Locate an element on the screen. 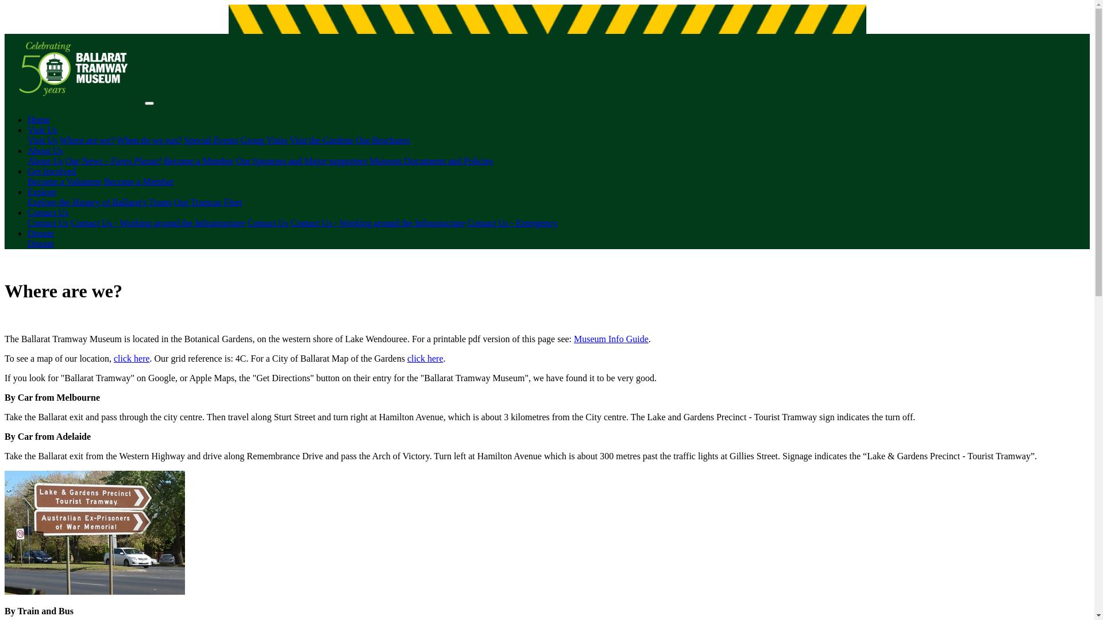 This screenshot has width=1103, height=620. About Us is located at coordinates (45, 161).